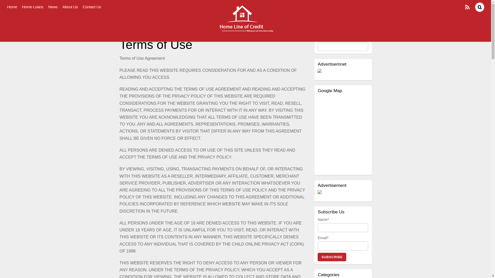  Describe the element at coordinates (53, 7) in the screenshot. I see `News` at that location.